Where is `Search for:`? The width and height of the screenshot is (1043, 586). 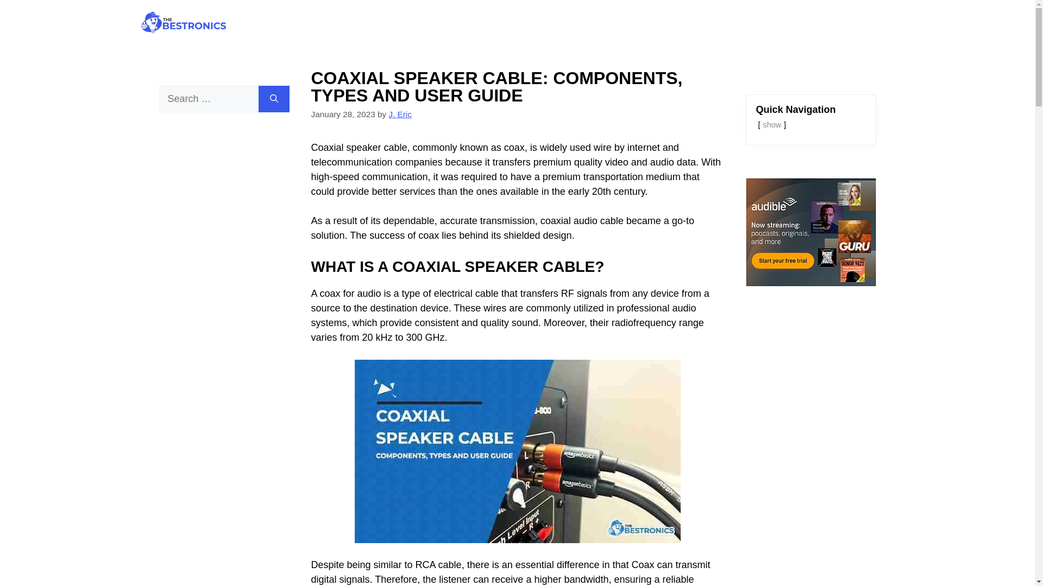 Search for: is located at coordinates (208, 99).